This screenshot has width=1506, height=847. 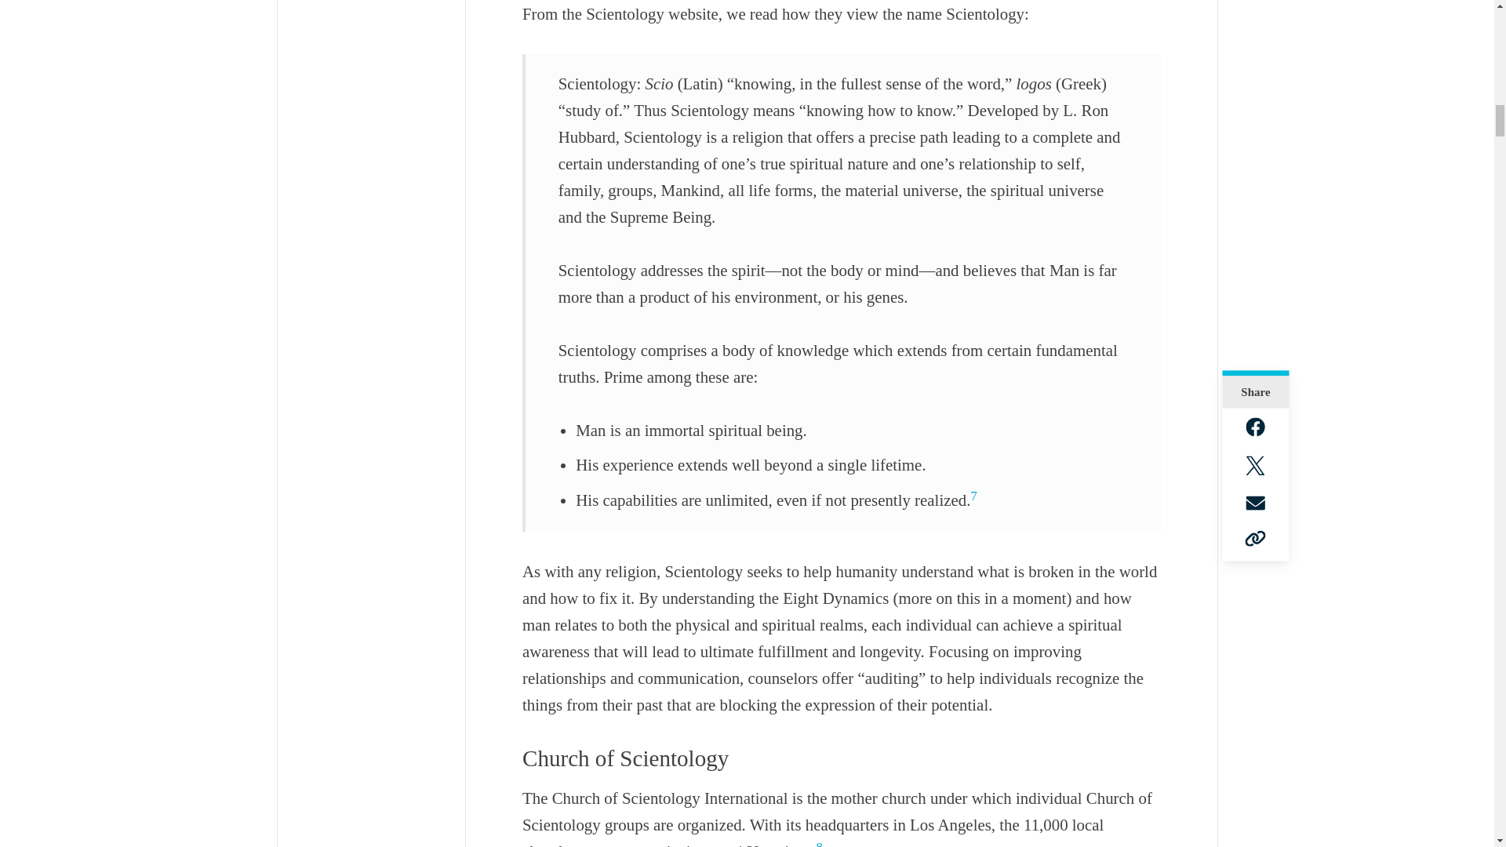 I want to click on Footnote 8, so click(x=819, y=844).